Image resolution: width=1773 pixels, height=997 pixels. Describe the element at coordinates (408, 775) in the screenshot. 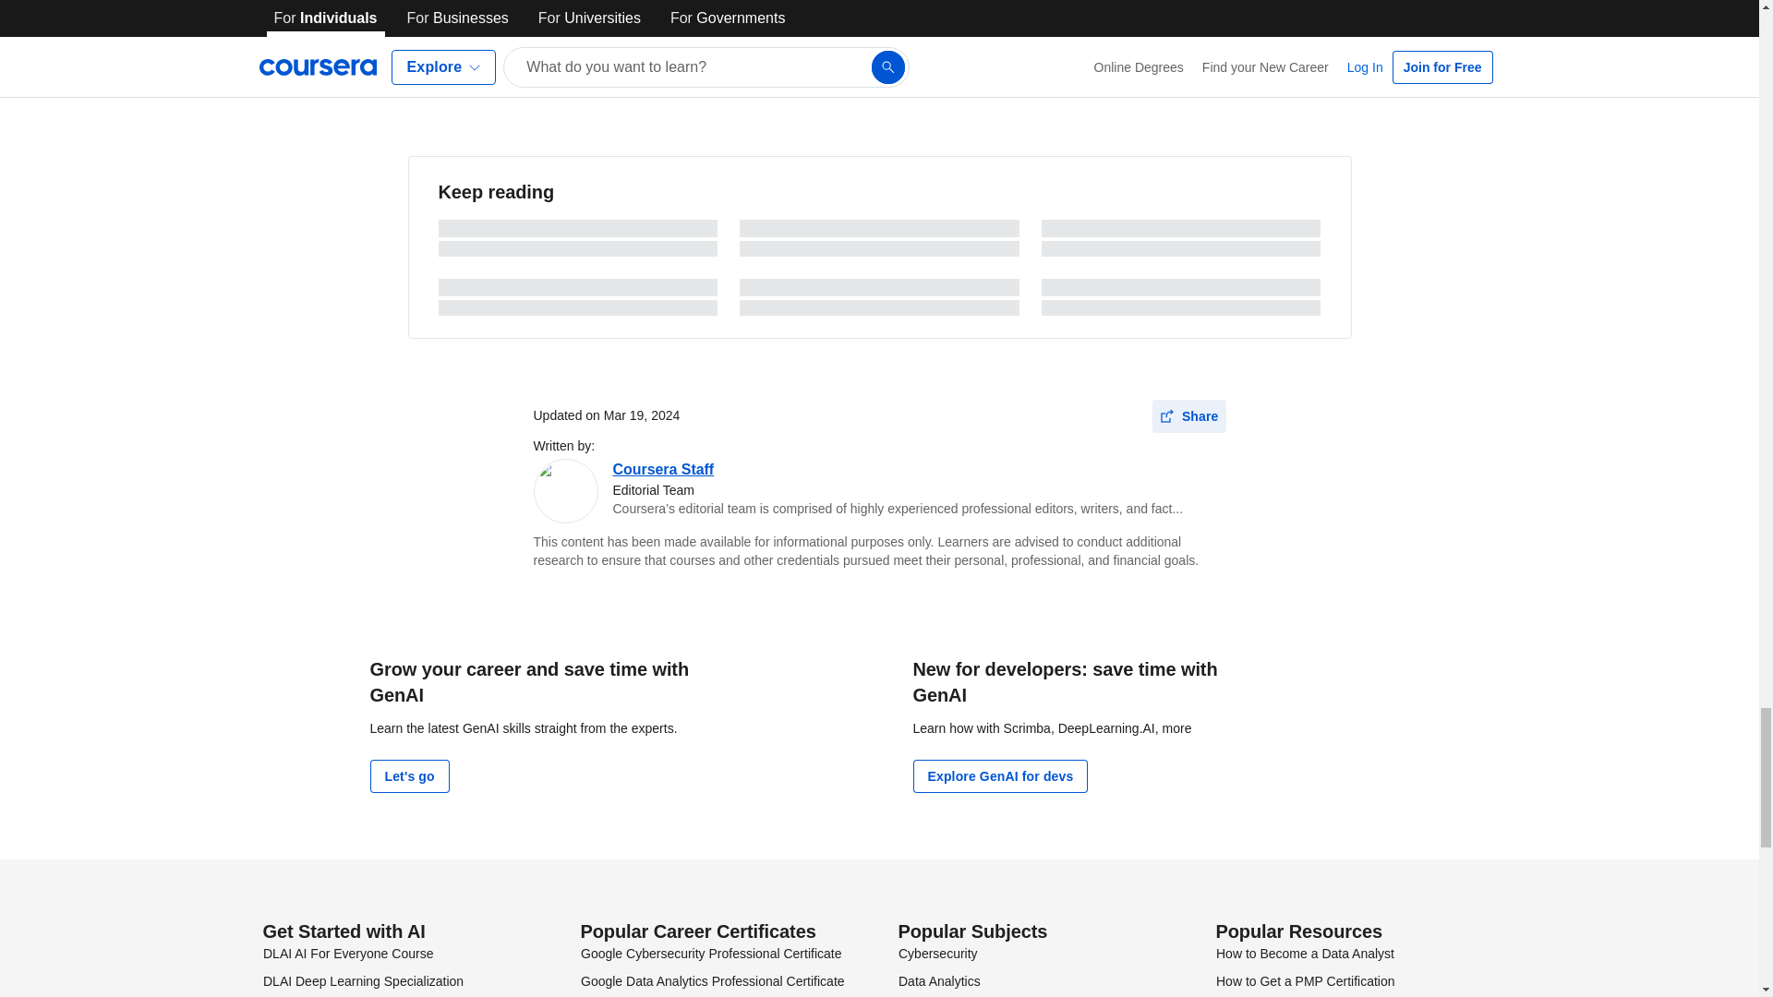

I see `Let's go` at that location.